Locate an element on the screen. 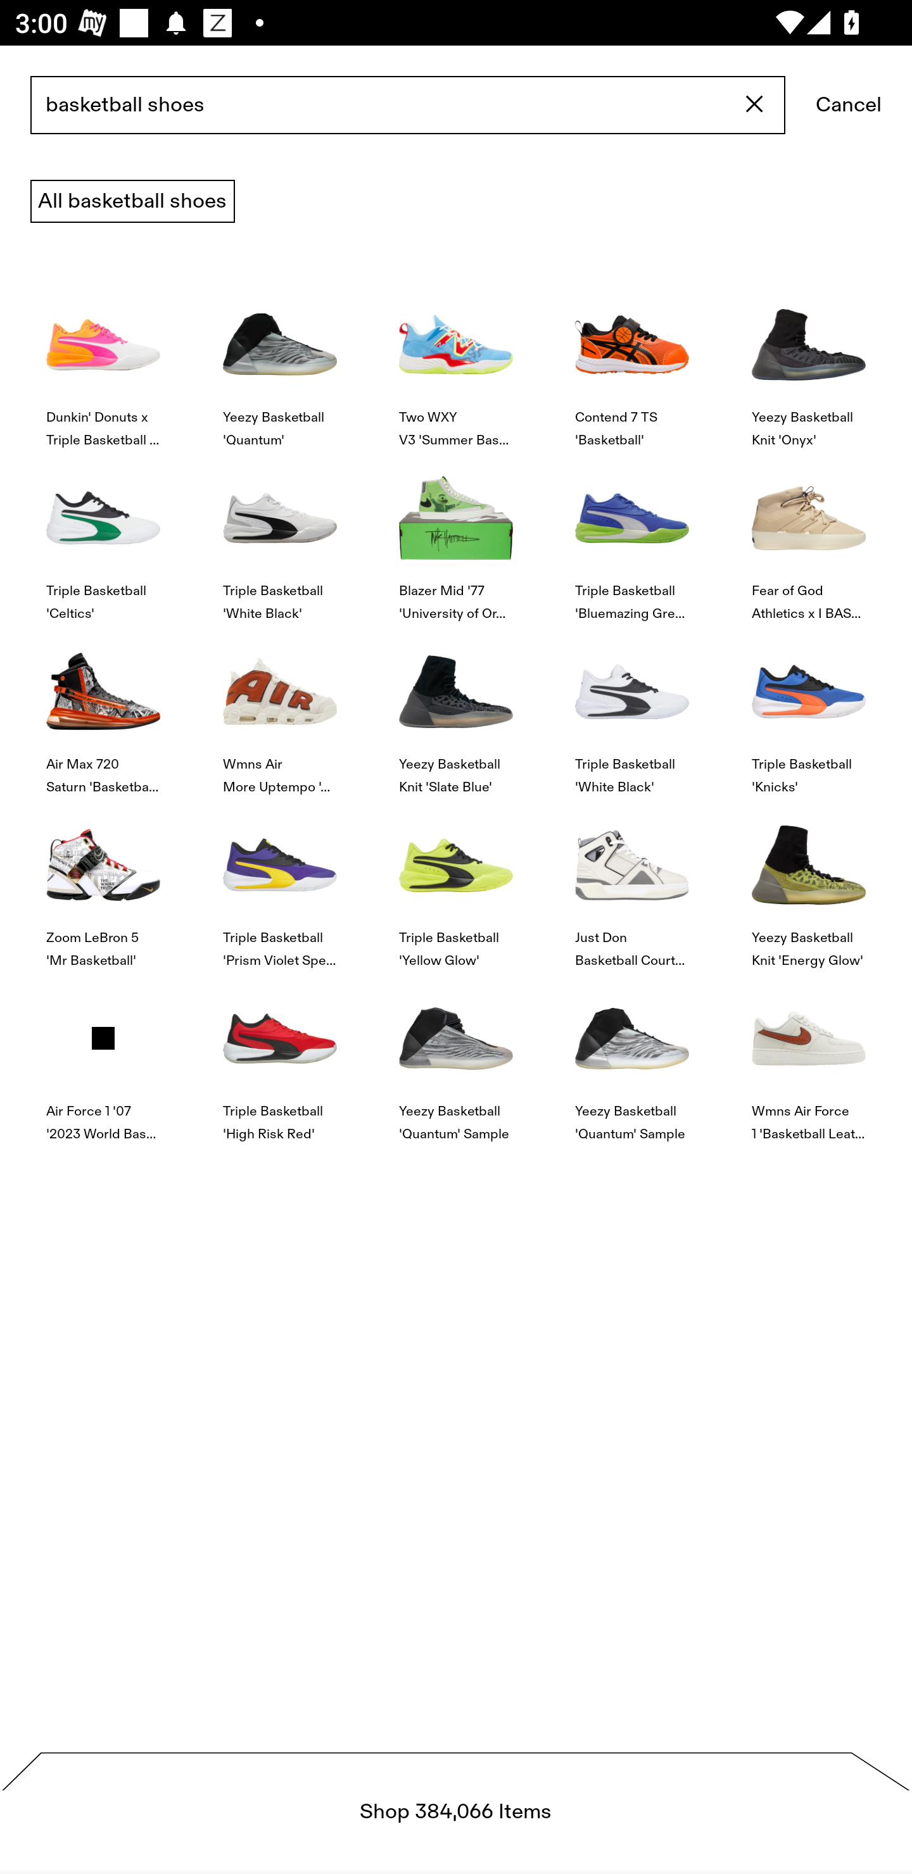 The width and height of the screenshot is (912, 1874). Air Max 720 Saturn 'Basketball Manga' is located at coordinates (103, 709).